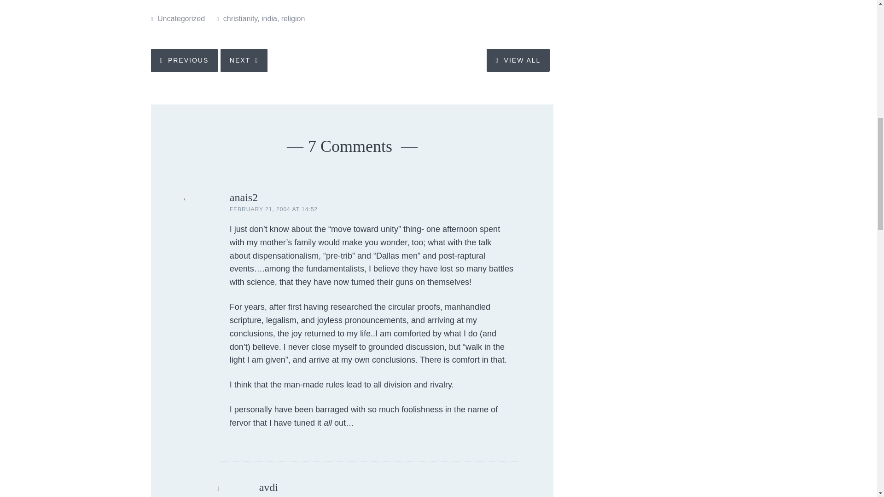 This screenshot has width=884, height=497. I want to click on anais2, so click(244, 197).